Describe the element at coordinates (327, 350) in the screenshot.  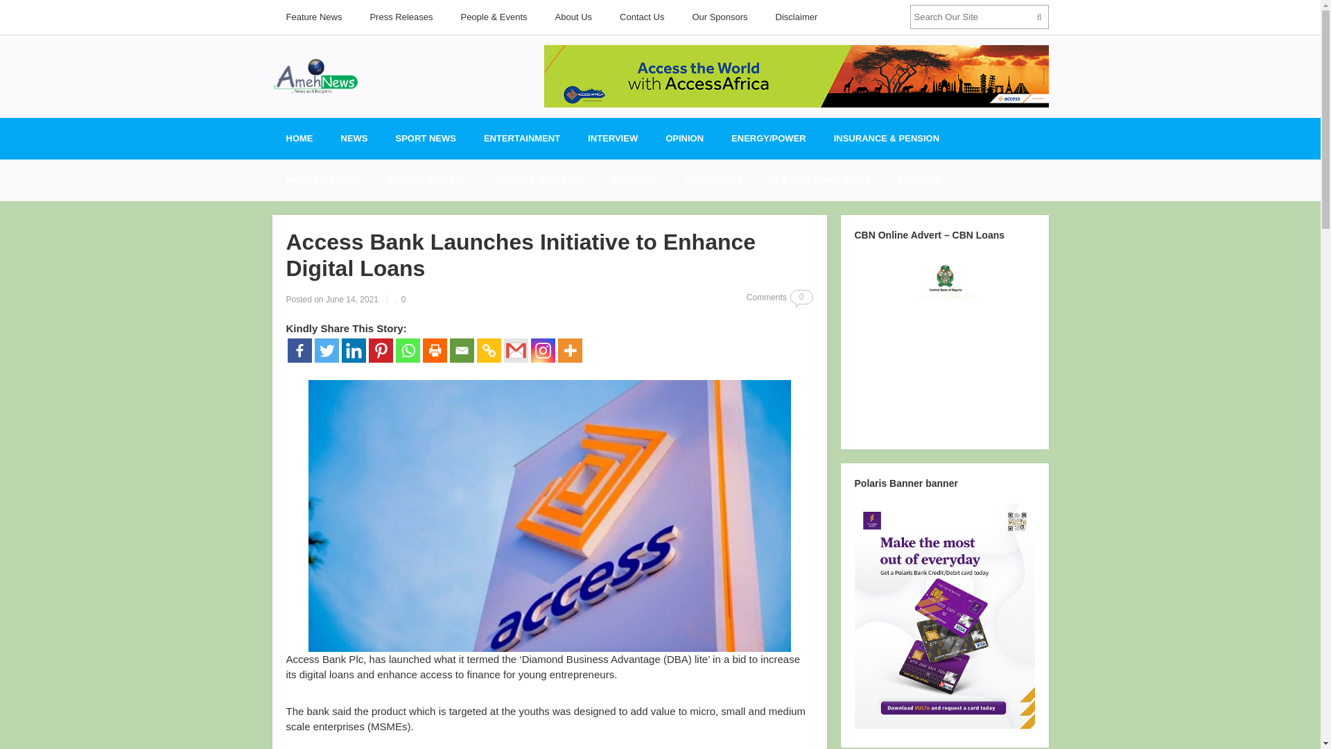
I see `Twitter` at that location.